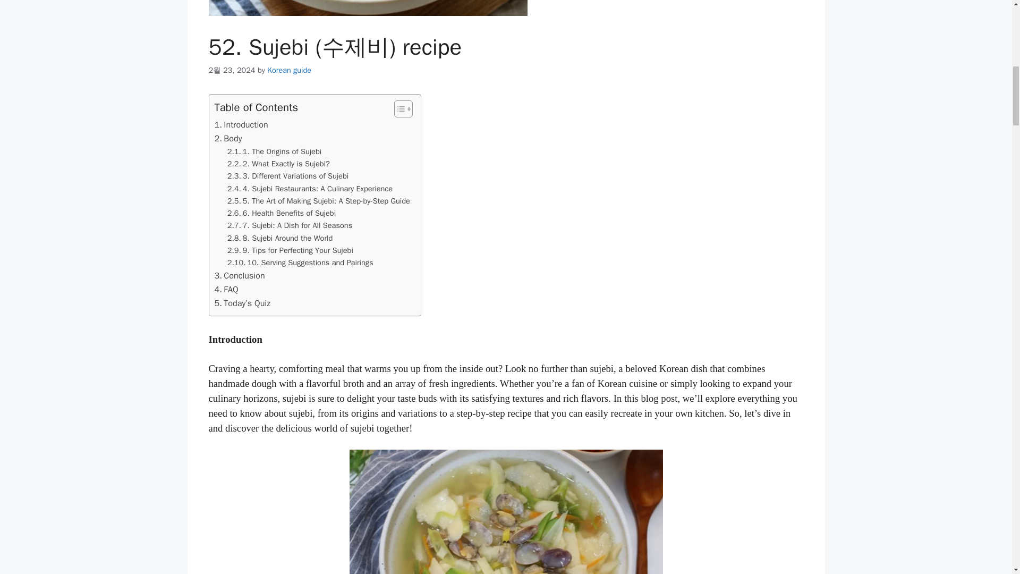 This screenshot has height=574, width=1020. Describe the element at coordinates (278, 164) in the screenshot. I see `2. What Exactly is Sujebi?` at that location.